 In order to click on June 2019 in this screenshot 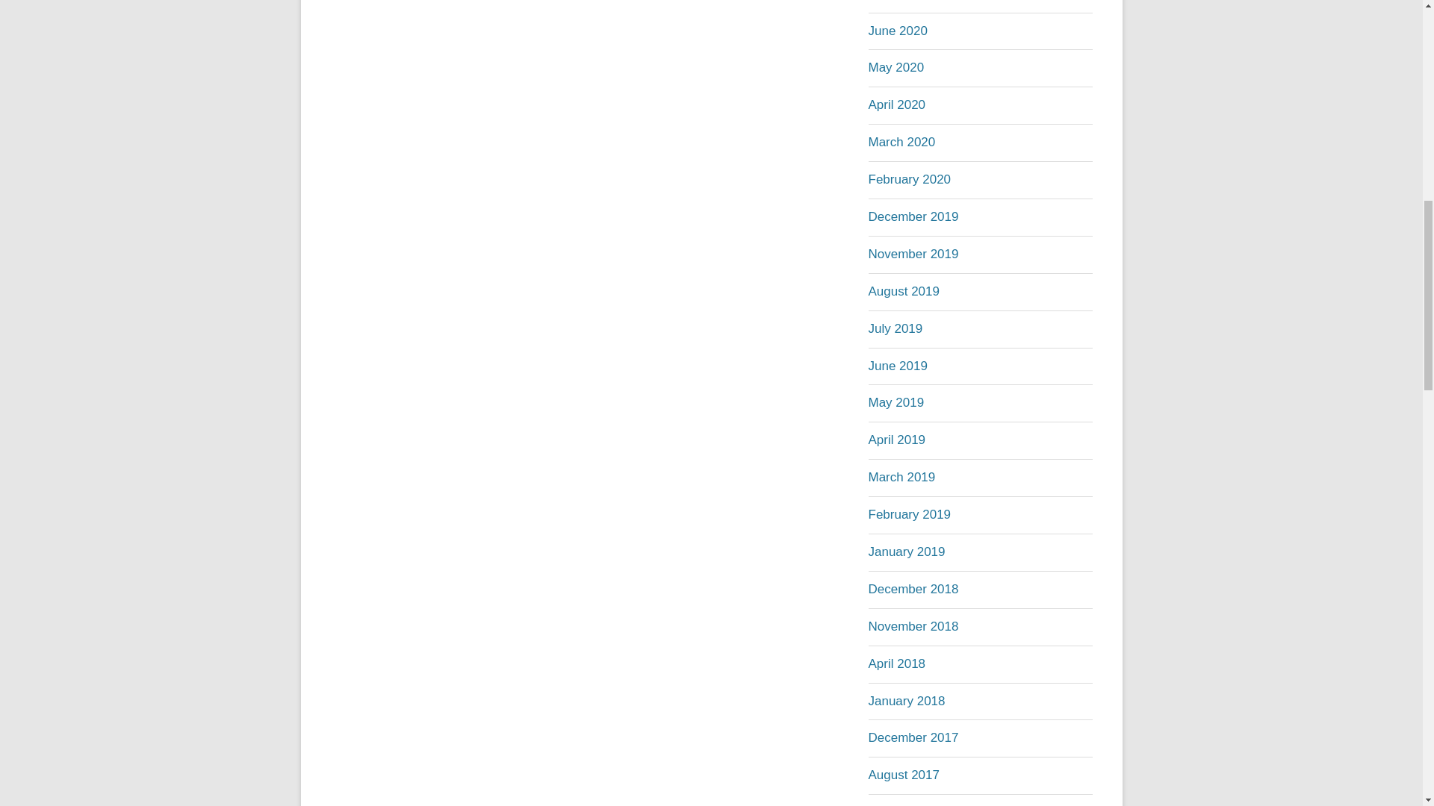, I will do `click(896, 366)`.